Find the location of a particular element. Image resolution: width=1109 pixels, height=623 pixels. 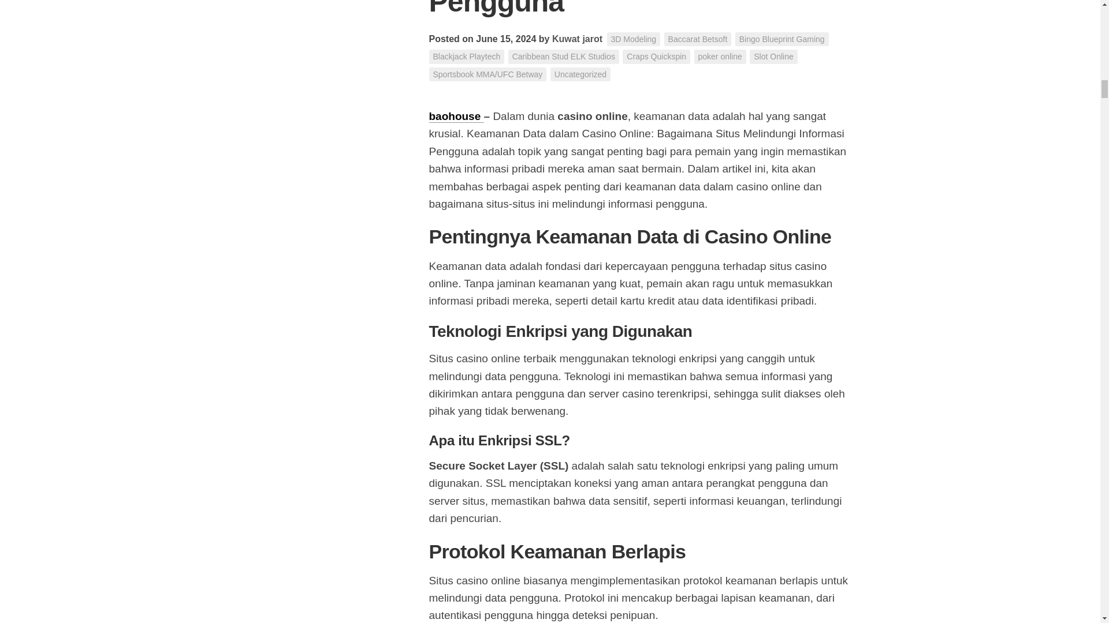

Kuwat jarot is located at coordinates (577, 39).